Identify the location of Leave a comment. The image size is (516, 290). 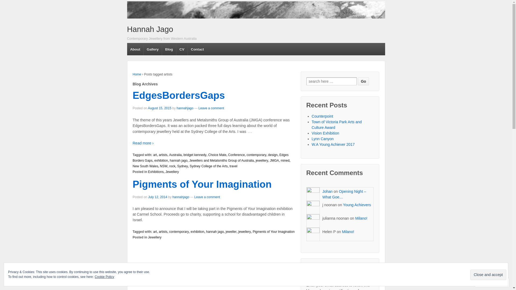
(211, 108).